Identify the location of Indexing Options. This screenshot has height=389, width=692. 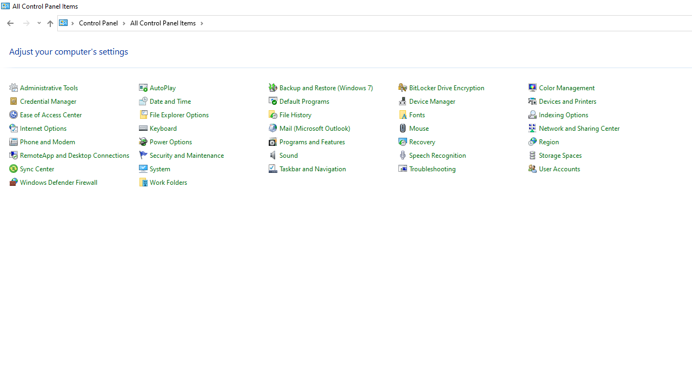
(563, 115).